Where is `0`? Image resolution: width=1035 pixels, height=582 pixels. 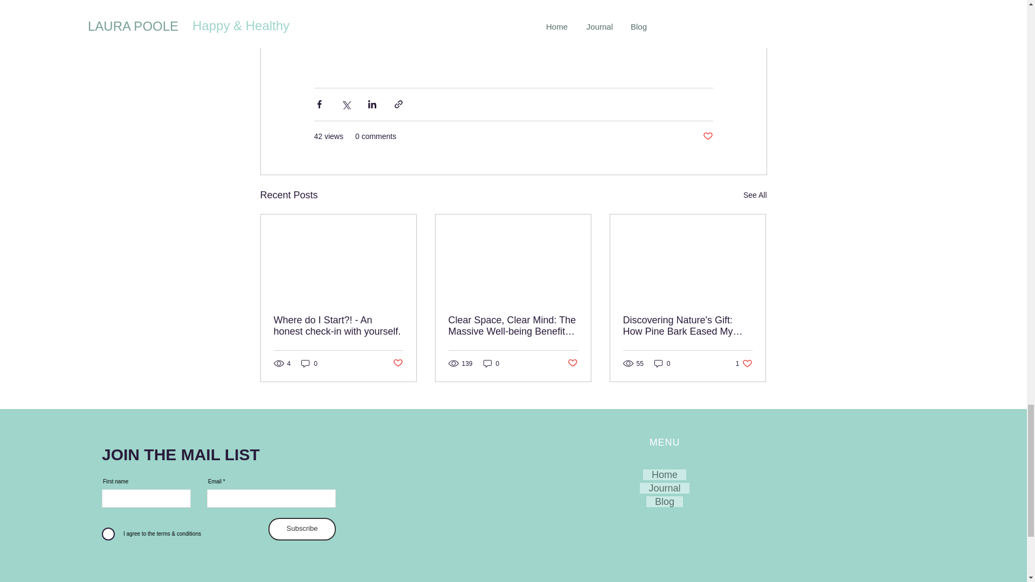 0 is located at coordinates (662, 363).